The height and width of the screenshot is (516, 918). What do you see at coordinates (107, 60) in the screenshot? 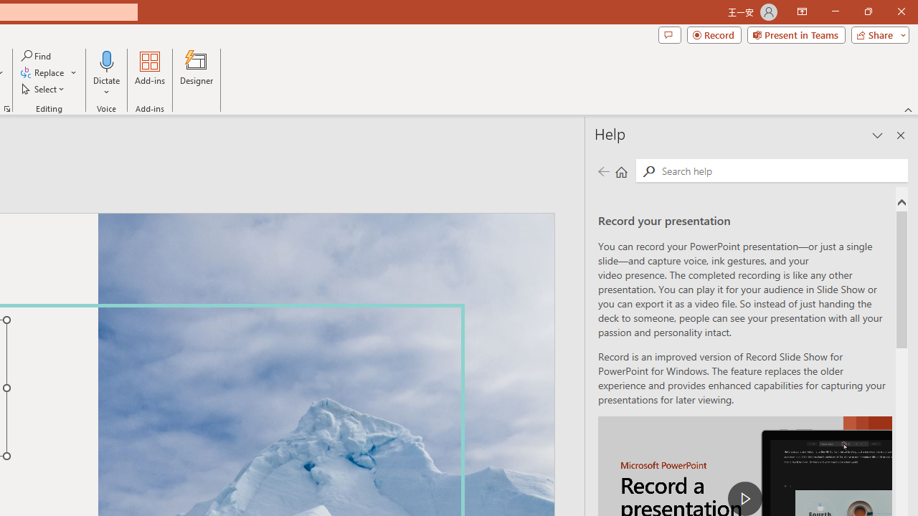
I see `Dictate` at bounding box center [107, 60].